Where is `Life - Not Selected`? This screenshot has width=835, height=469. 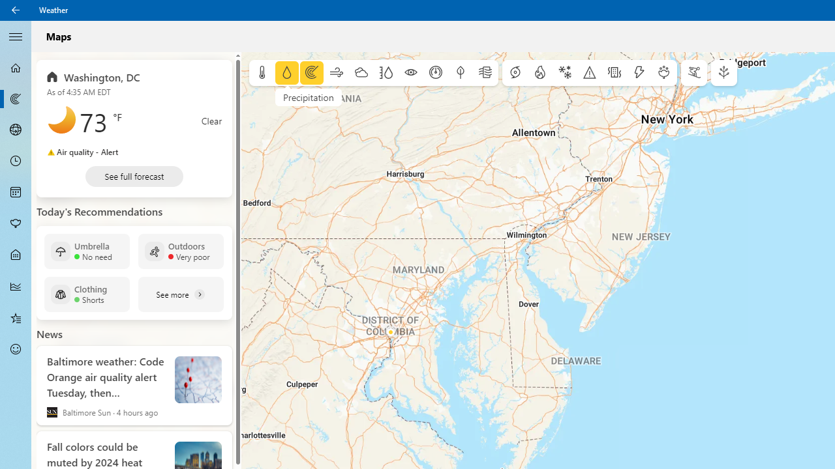
Life - Not Selected is located at coordinates (16, 255).